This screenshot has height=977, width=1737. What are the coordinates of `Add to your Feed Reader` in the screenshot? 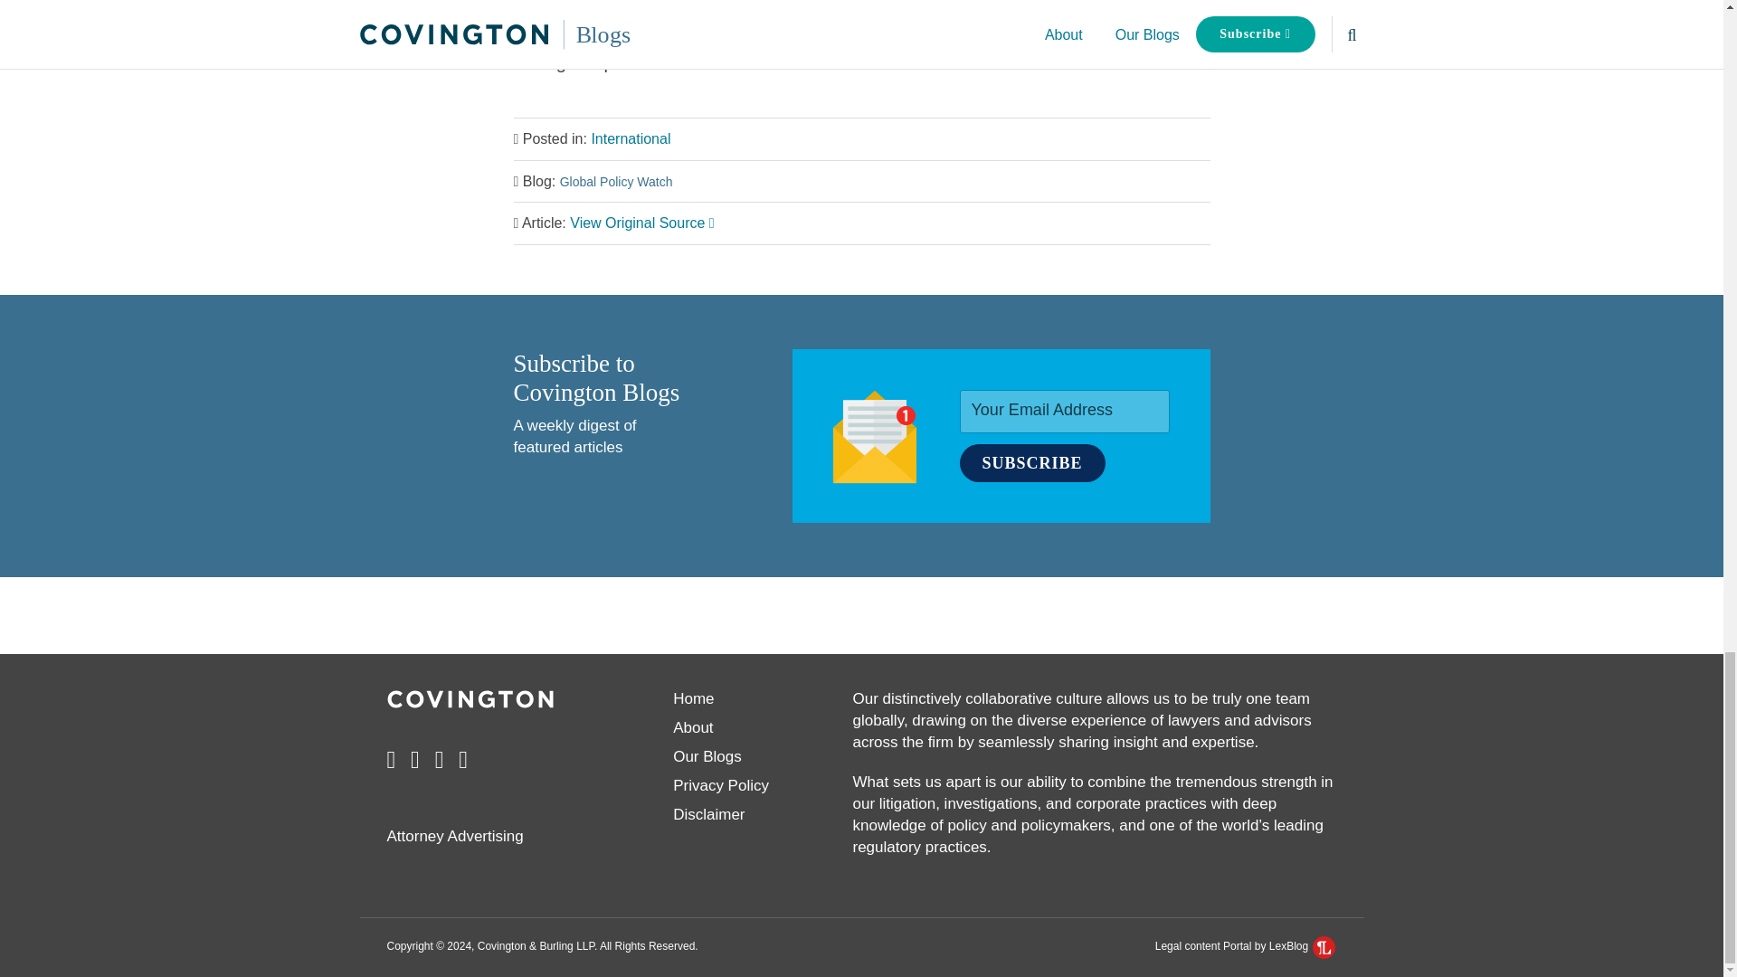 It's located at (462, 760).